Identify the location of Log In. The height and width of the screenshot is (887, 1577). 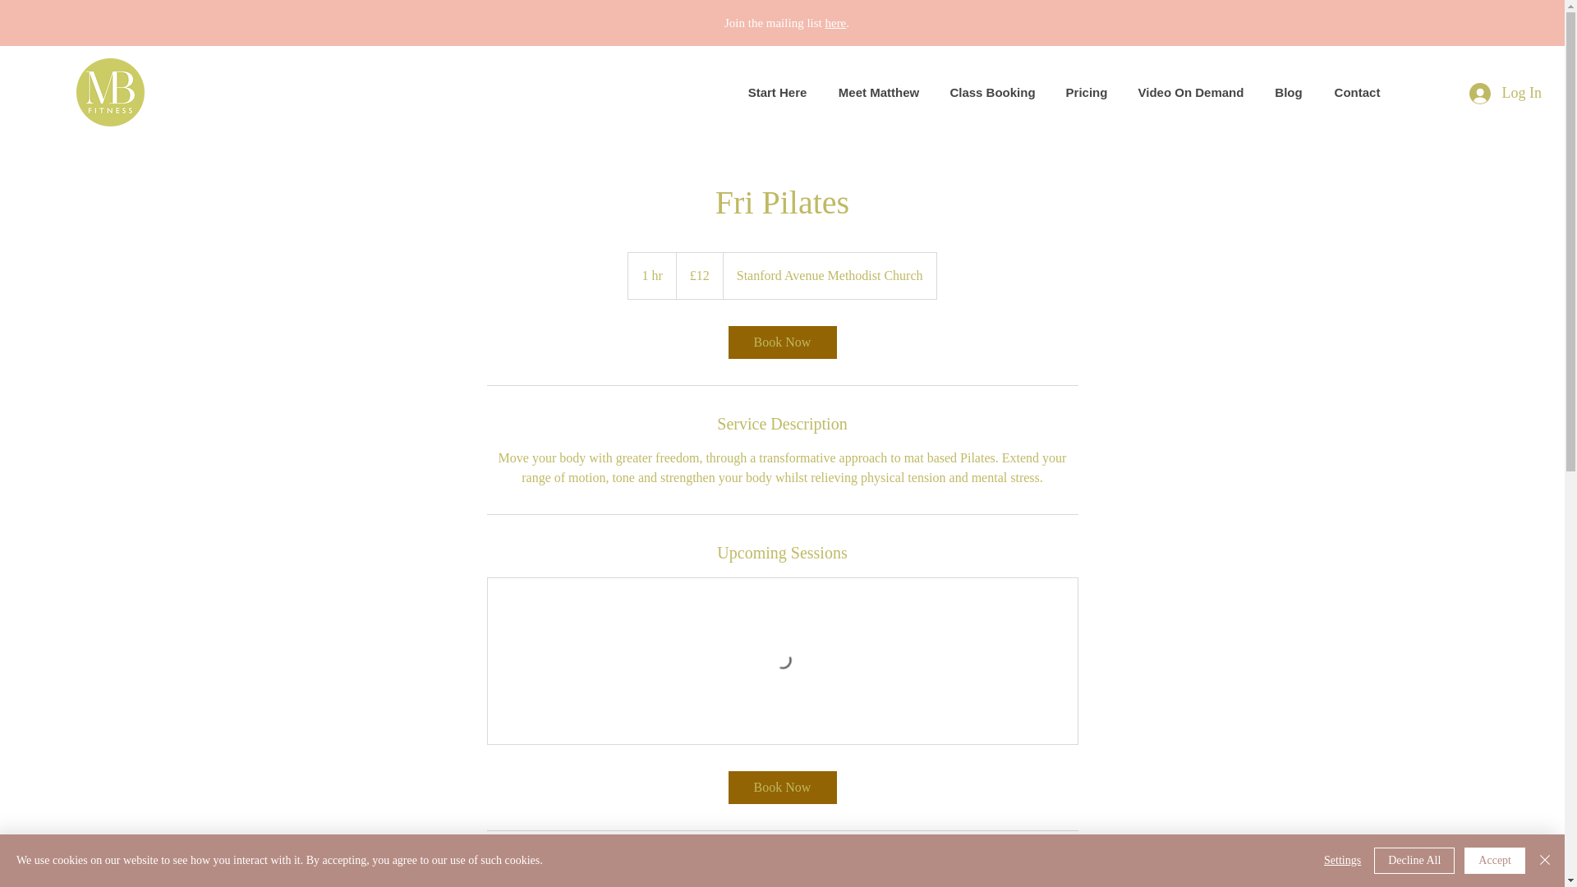
(1505, 92).